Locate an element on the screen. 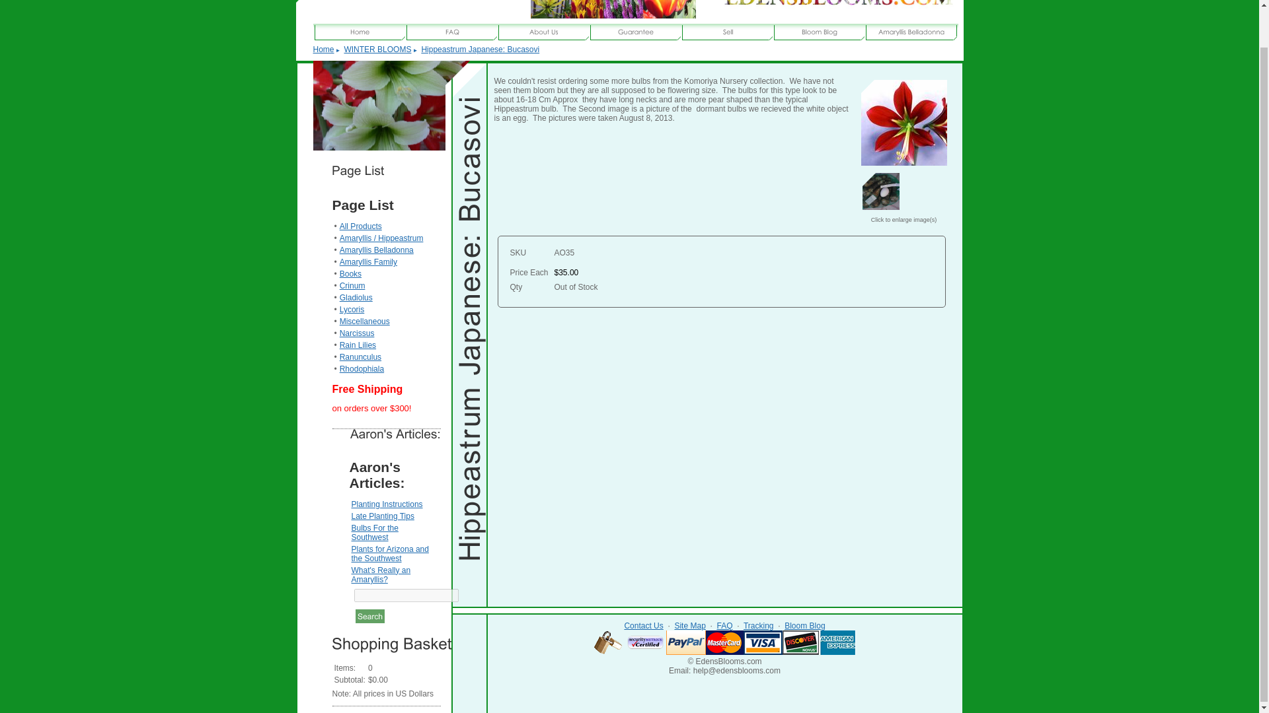 The width and height of the screenshot is (1269, 713). FAQ is located at coordinates (724, 625).